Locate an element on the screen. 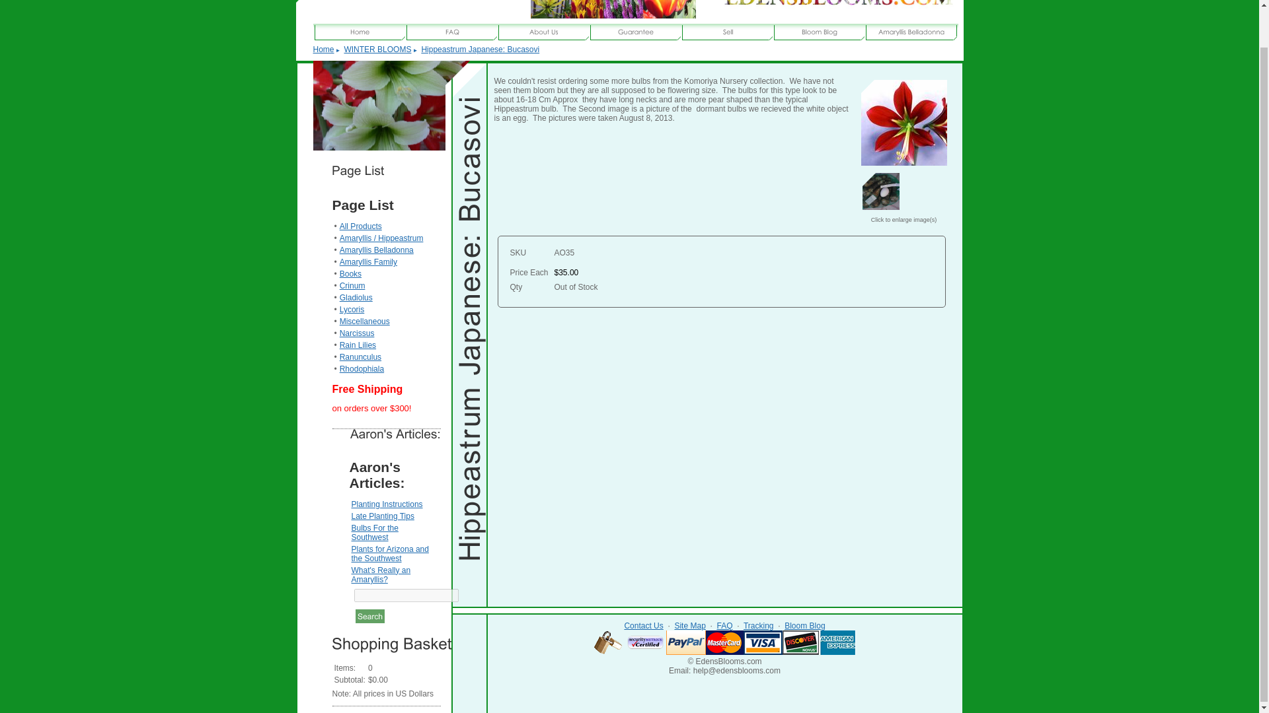 The width and height of the screenshot is (1269, 713). FAQ is located at coordinates (724, 625).